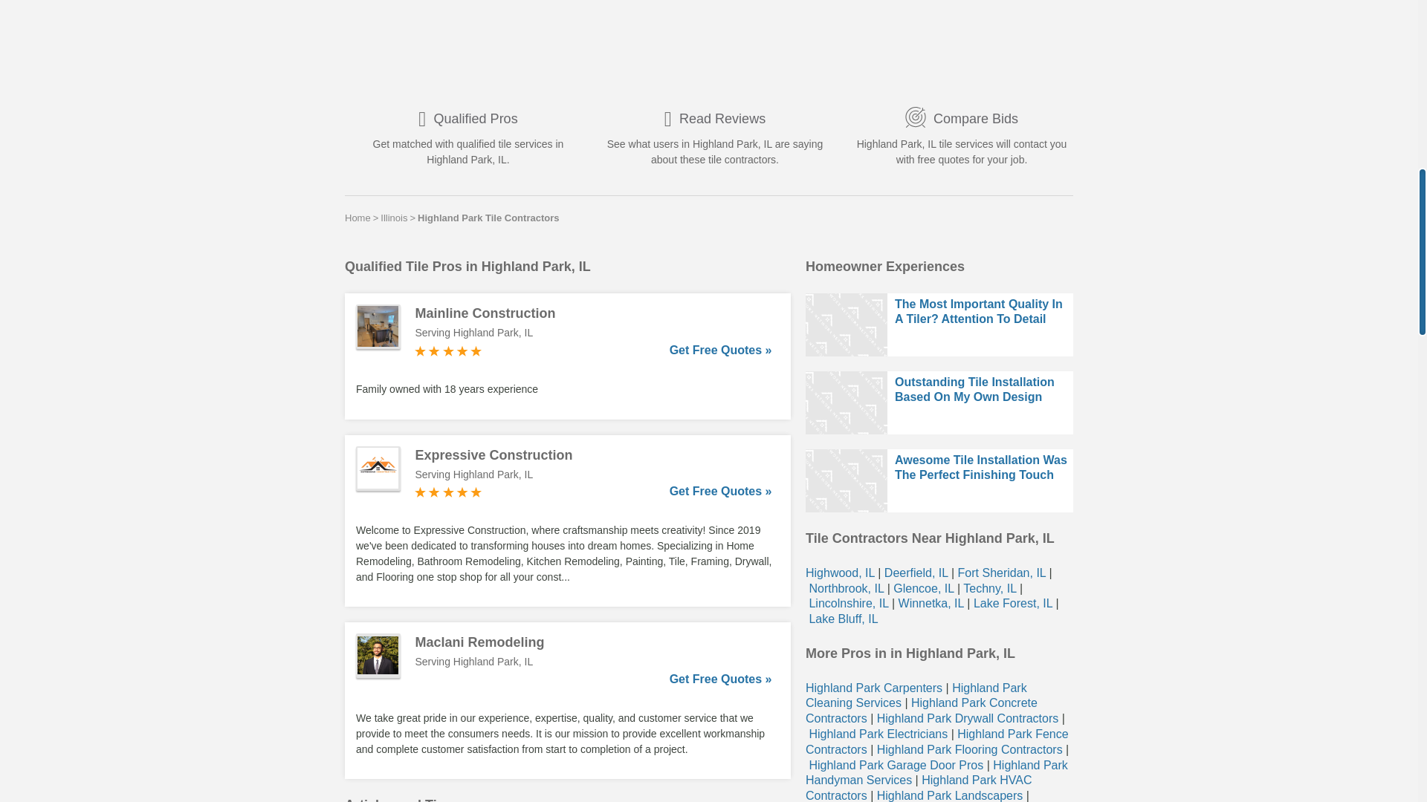  Describe the element at coordinates (358, 218) in the screenshot. I see `Home` at that location.